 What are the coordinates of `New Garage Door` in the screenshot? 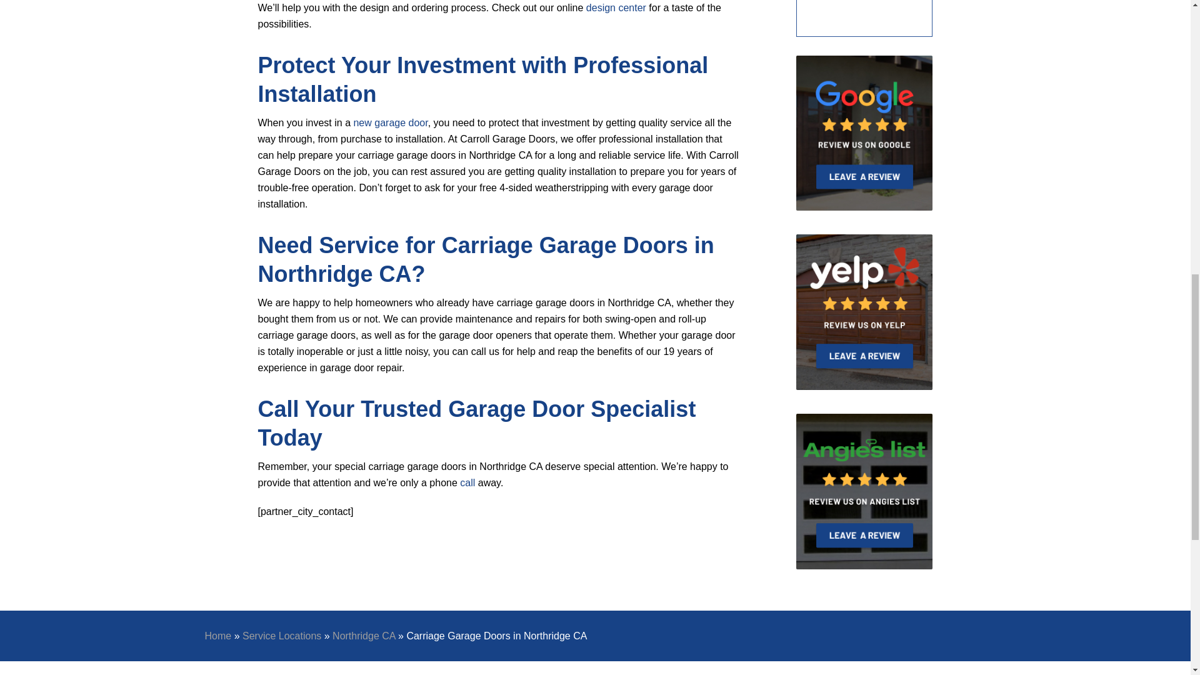 It's located at (390, 122).